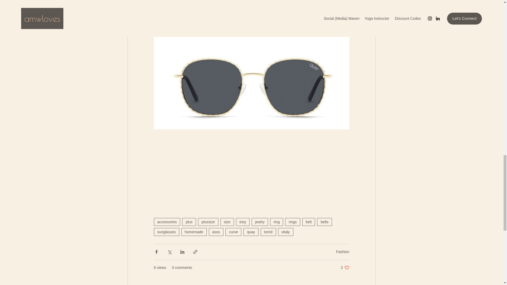 The height and width of the screenshot is (285, 507). I want to click on plus, so click(189, 222).